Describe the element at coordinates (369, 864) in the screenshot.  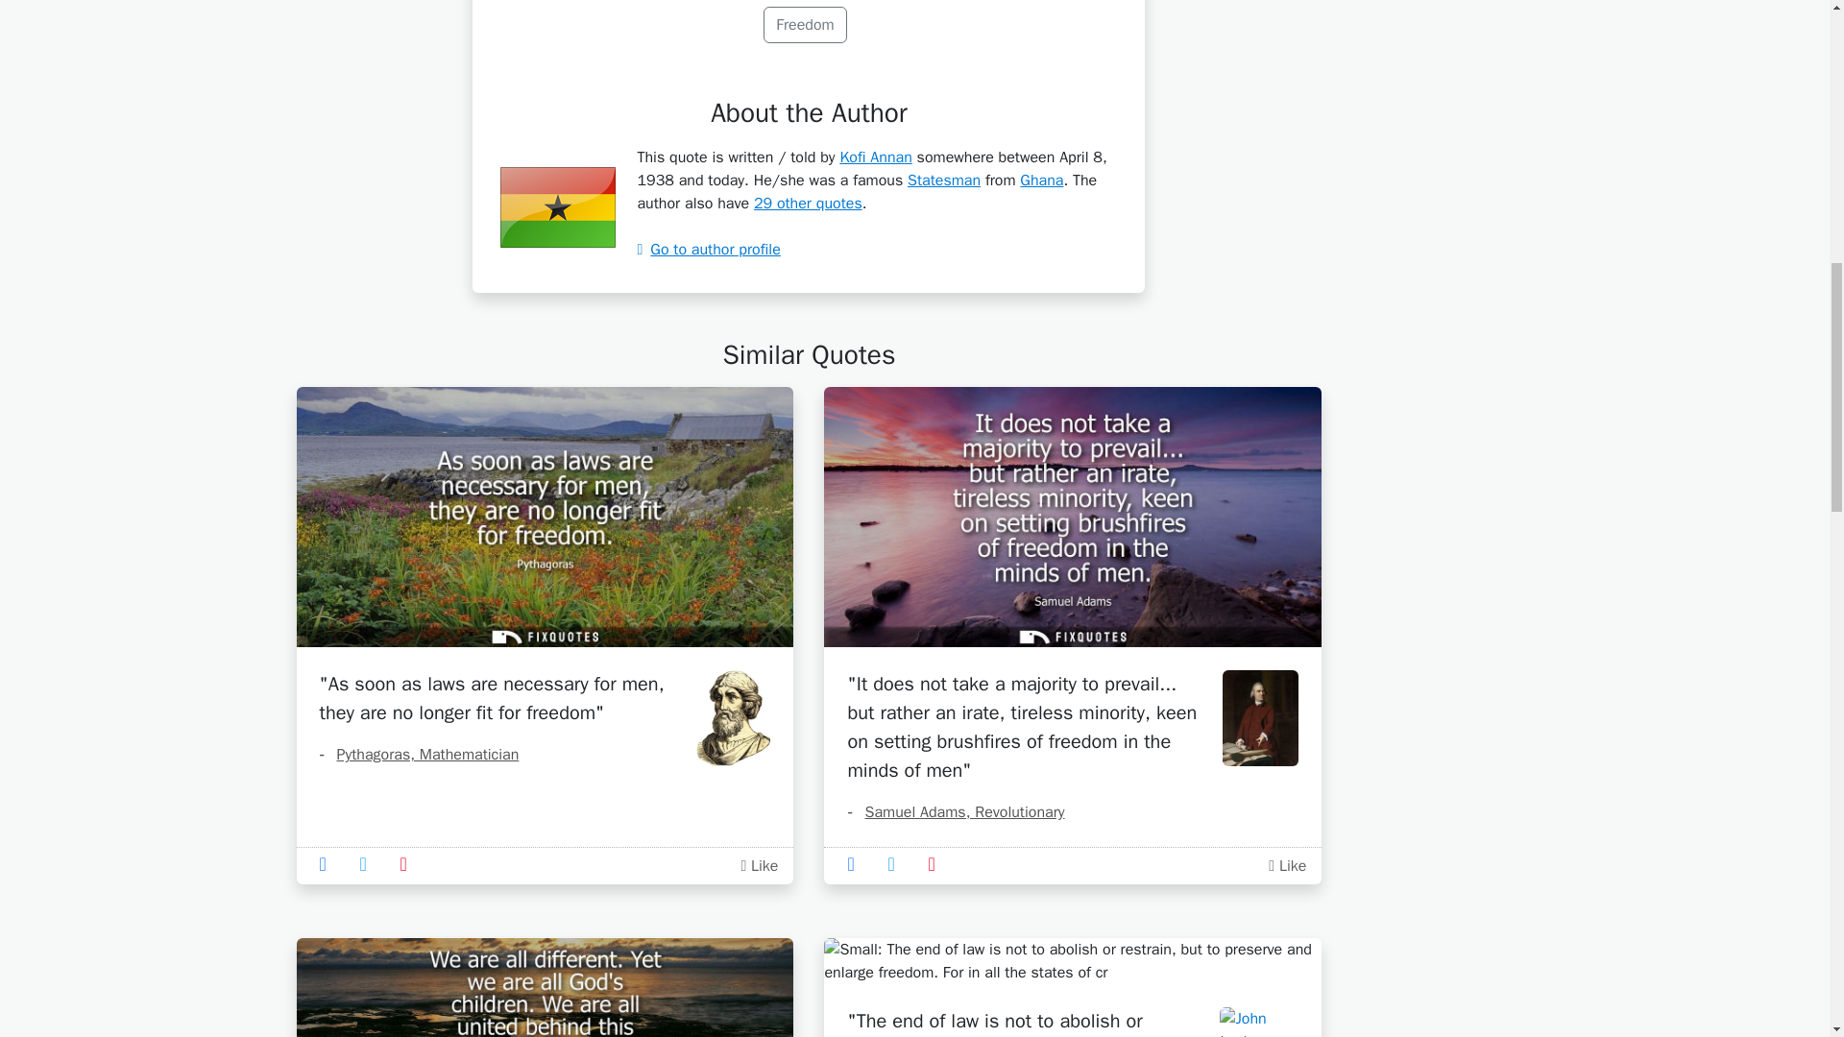
I see `Share on Twitter` at that location.